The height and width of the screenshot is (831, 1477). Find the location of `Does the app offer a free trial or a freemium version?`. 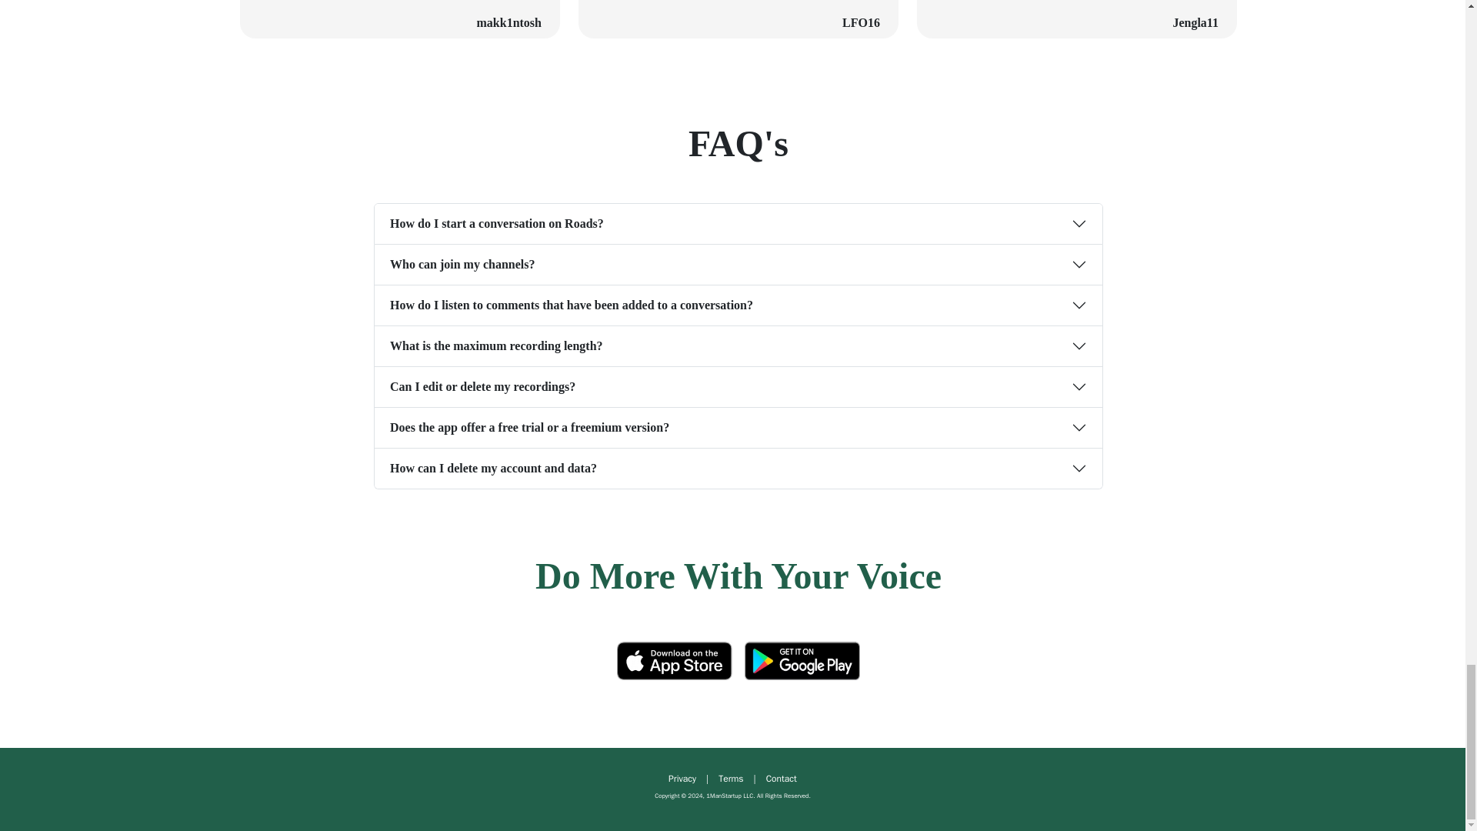

Does the app offer a free trial or a freemium version? is located at coordinates (738, 428).